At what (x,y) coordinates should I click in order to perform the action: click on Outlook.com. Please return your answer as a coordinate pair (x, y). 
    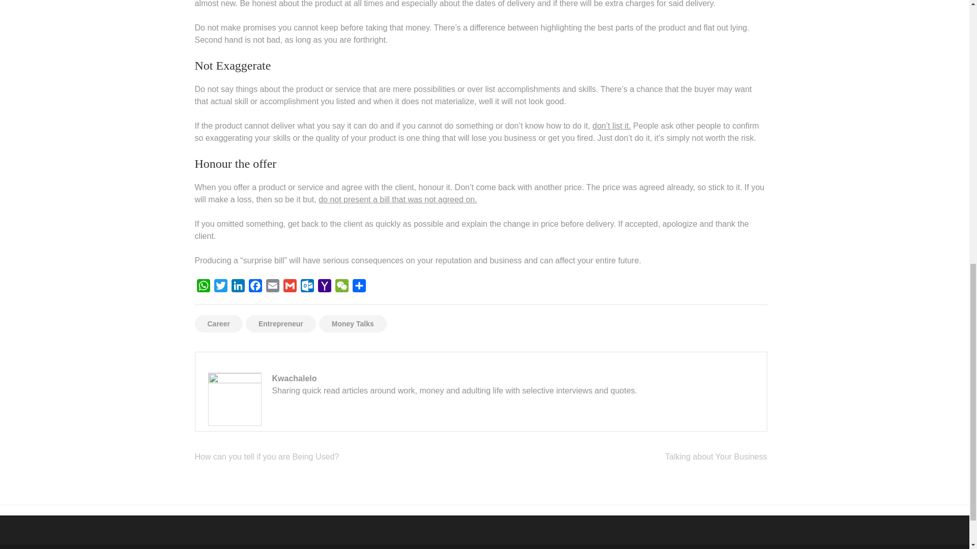
    Looking at the image, I should click on (306, 288).